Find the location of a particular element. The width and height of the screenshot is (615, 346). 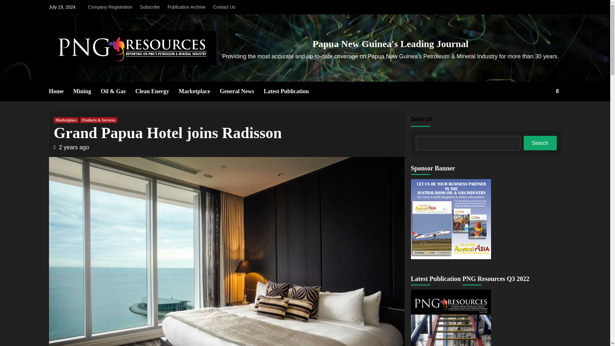

Publication Archive is located at coordinates (186, 7).